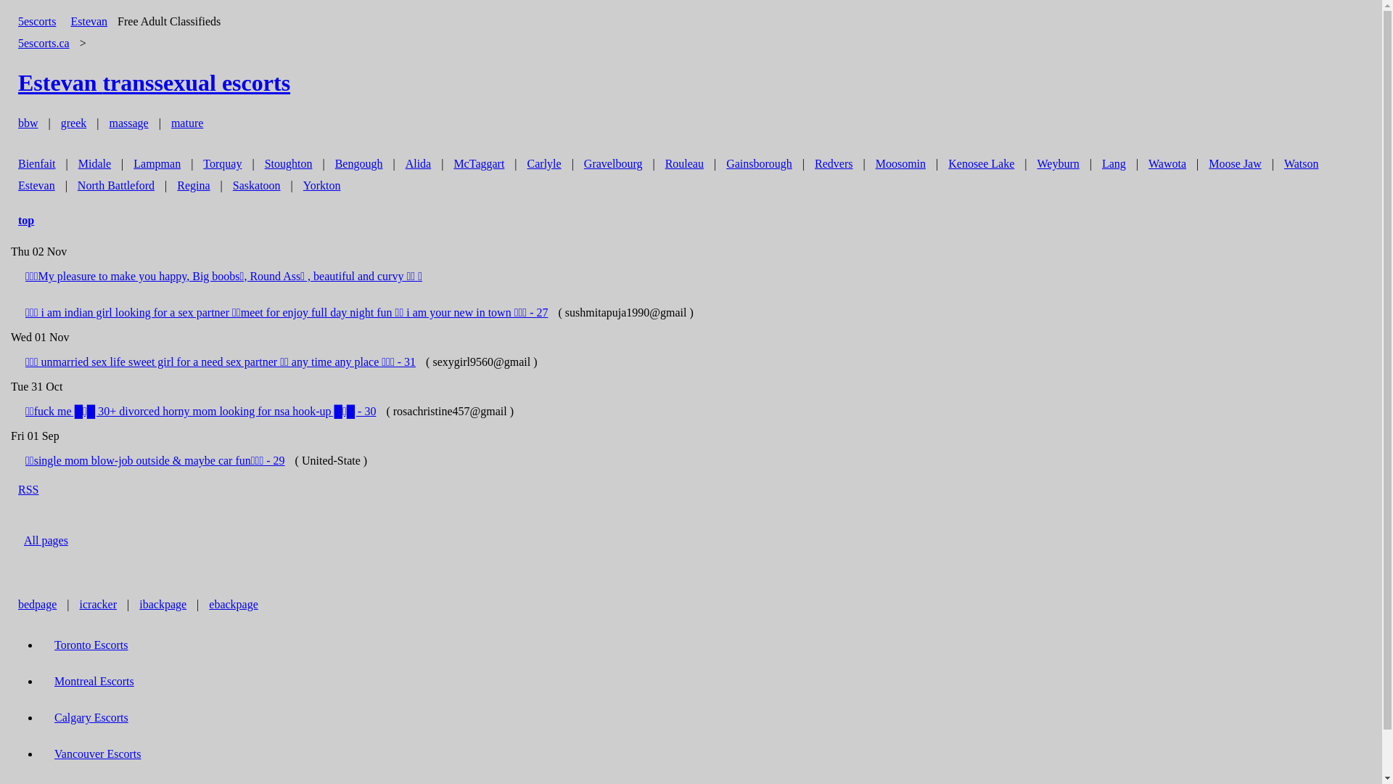 The height and width of the screenshot is (784, 1393). What do you see at coordinates (234, 604) in the screenshot?
I see `ebackpage` at bounding box center [234, 604].